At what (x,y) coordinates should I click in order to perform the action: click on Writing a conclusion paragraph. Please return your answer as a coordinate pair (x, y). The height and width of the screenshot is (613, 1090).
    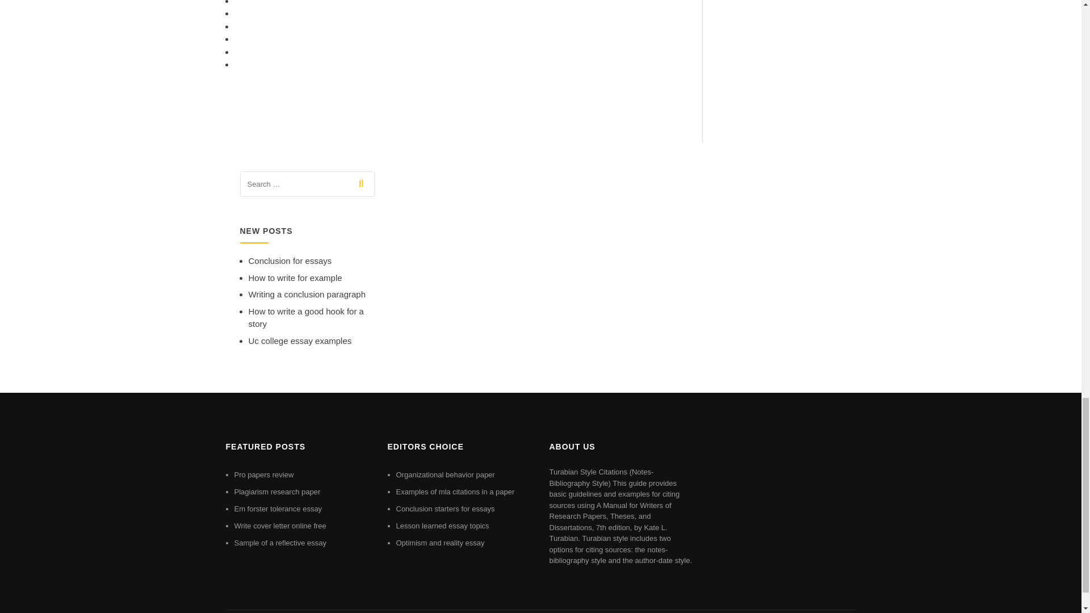
    Looking at the image, I should click on (307, 294).